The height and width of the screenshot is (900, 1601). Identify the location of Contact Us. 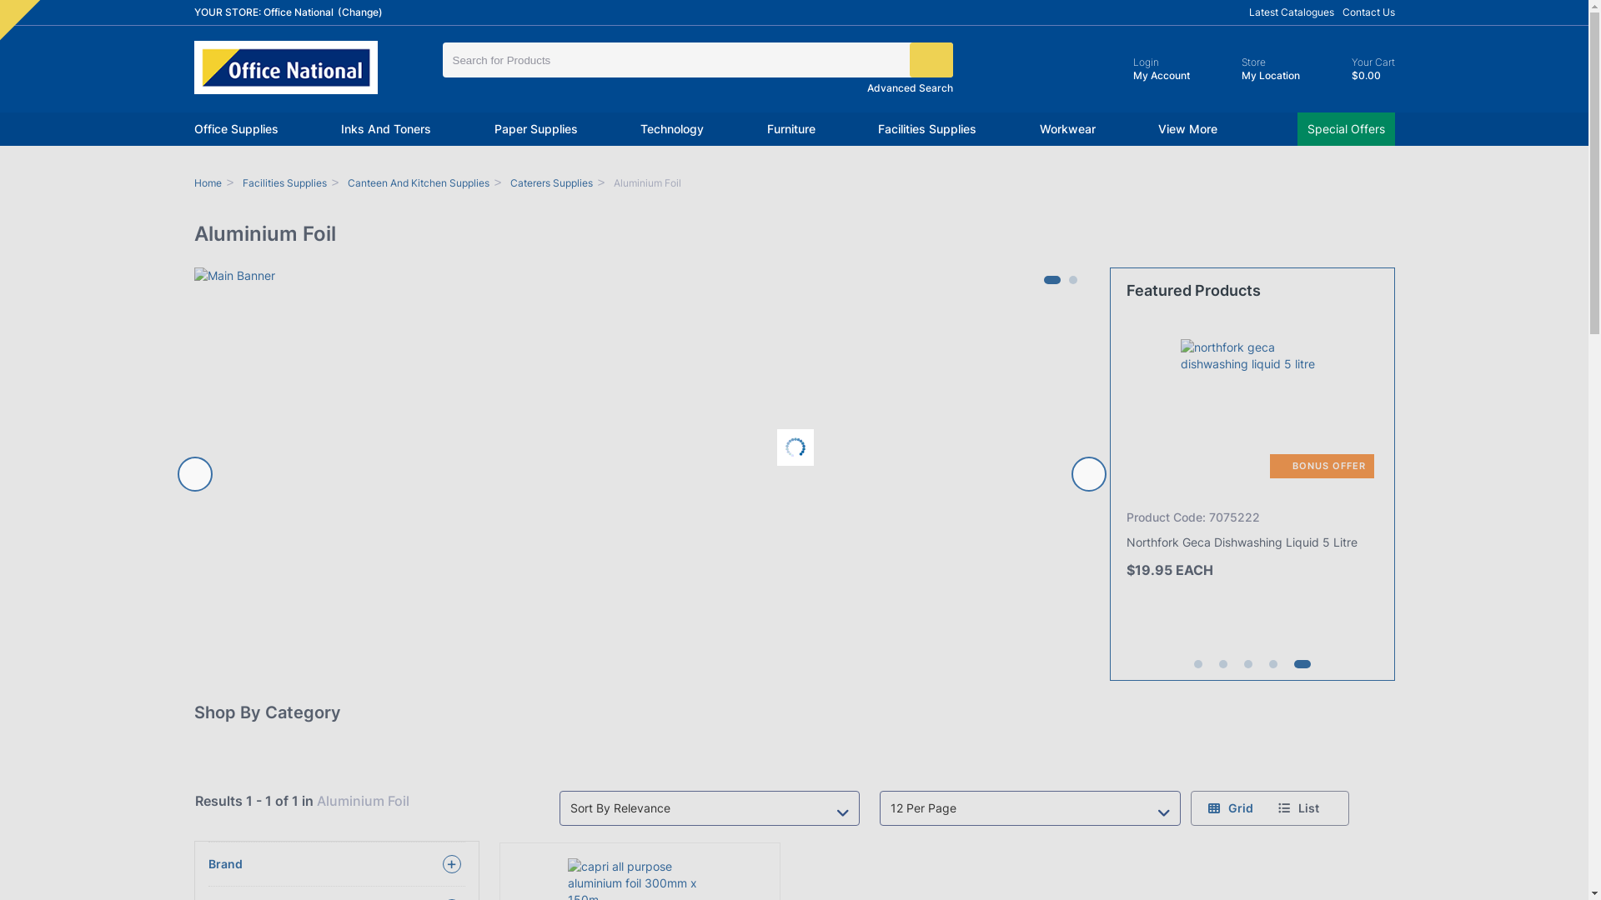
(1369, 12).